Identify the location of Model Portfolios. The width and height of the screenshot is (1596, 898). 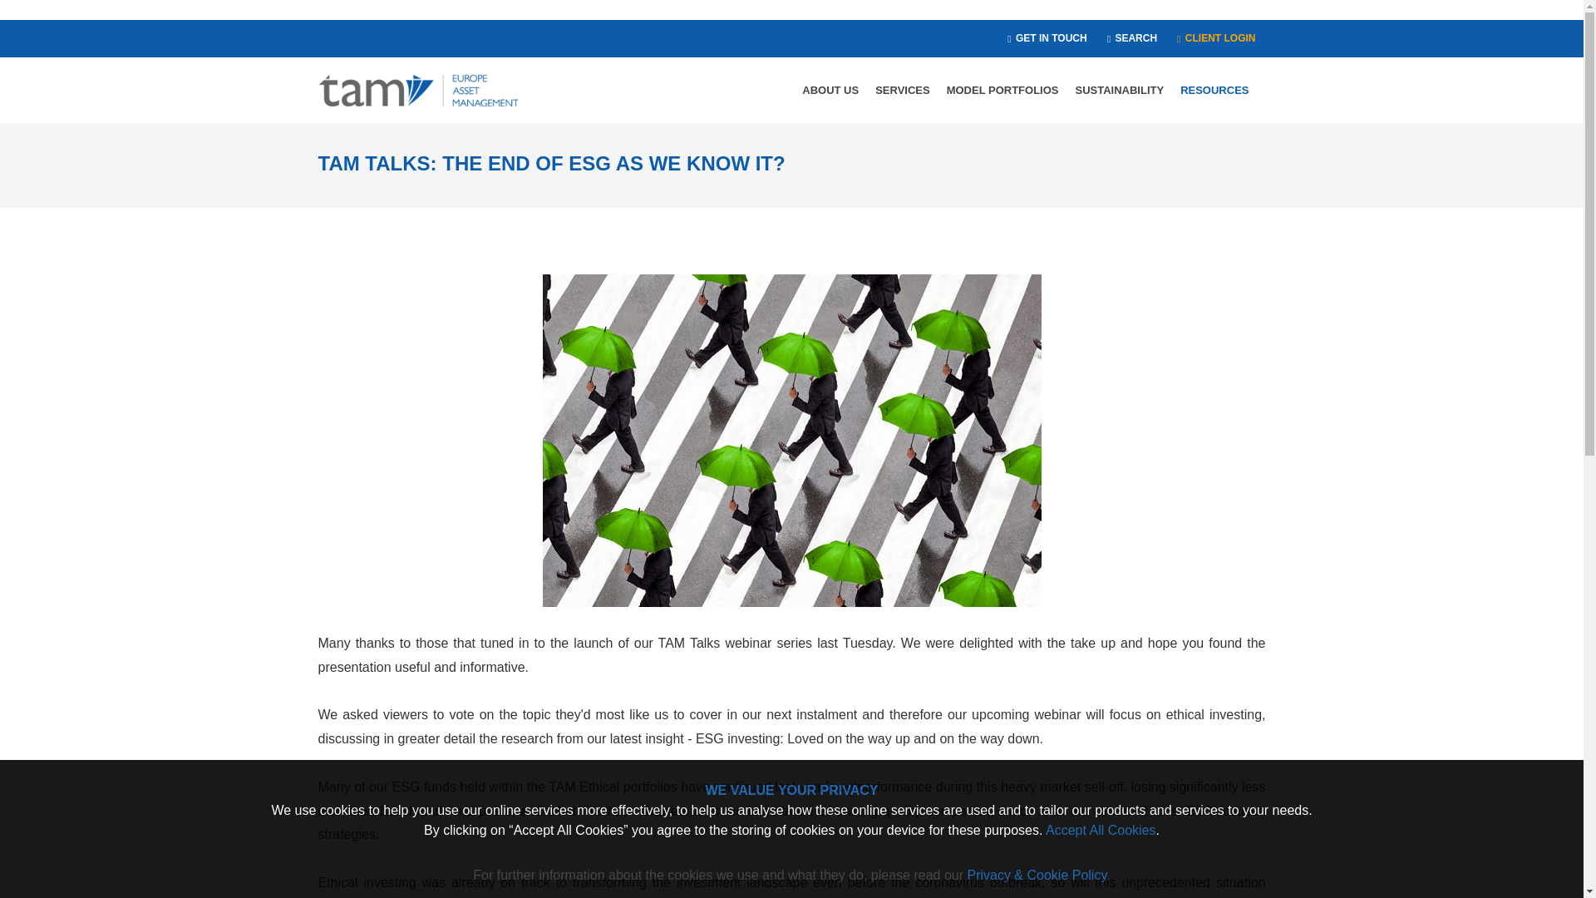
(1002, 91).